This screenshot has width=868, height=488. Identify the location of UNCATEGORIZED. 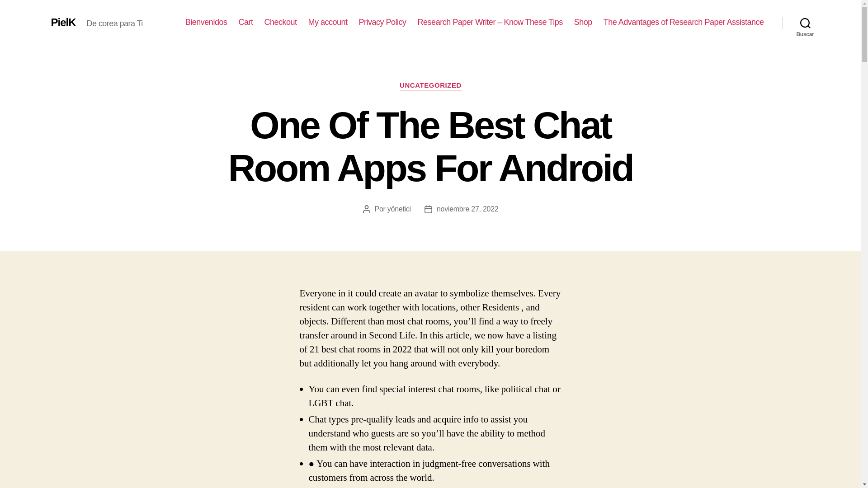
(430, 86).